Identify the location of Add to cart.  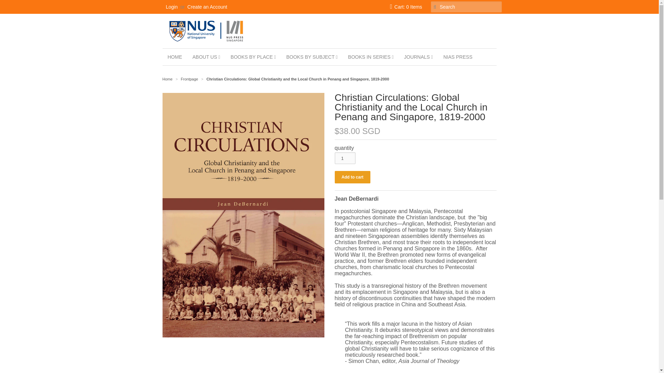
(352, 177).